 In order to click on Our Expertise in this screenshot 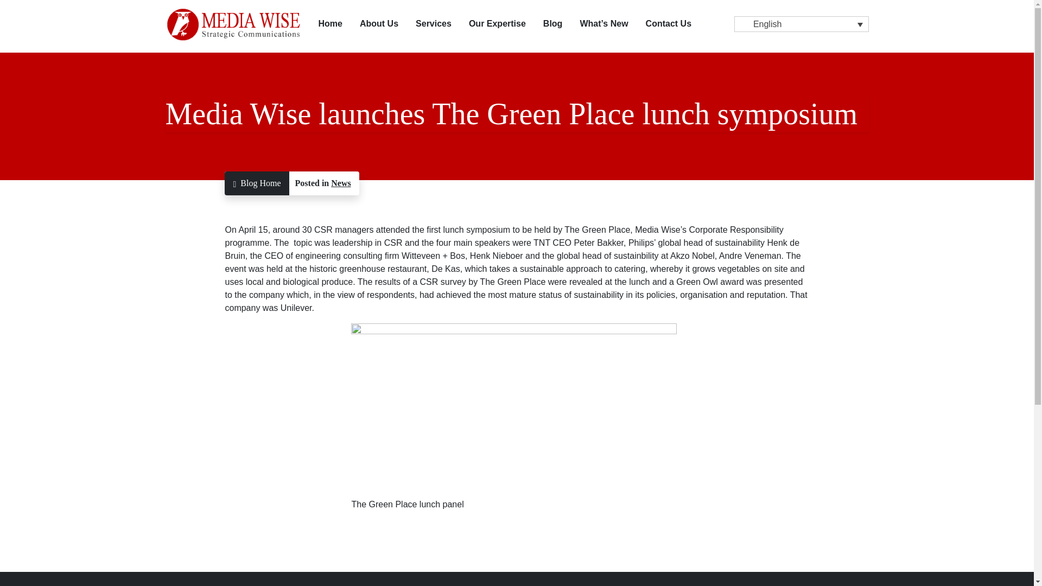, I will do `click(497, 23)`.